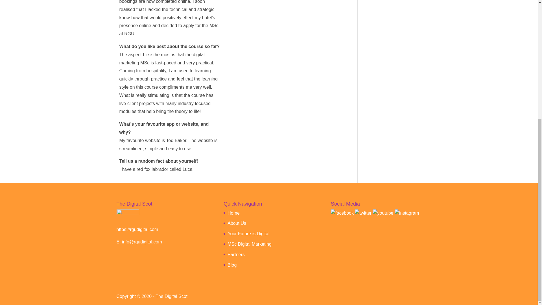 Image resolution: width=542 pixels, height=305 pixels. I want to click on Home, so click(233, 213).